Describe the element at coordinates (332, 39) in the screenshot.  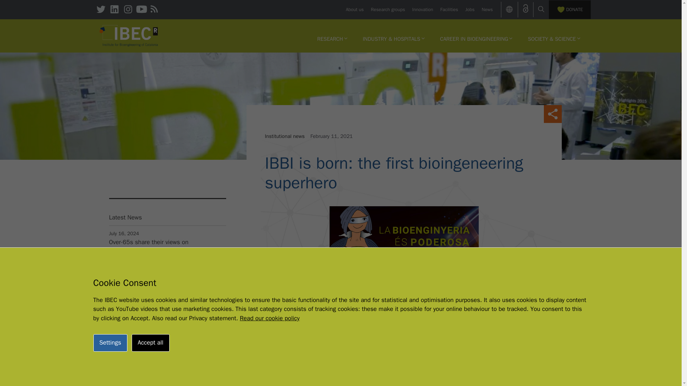
I see `RESEARCH` at that location.